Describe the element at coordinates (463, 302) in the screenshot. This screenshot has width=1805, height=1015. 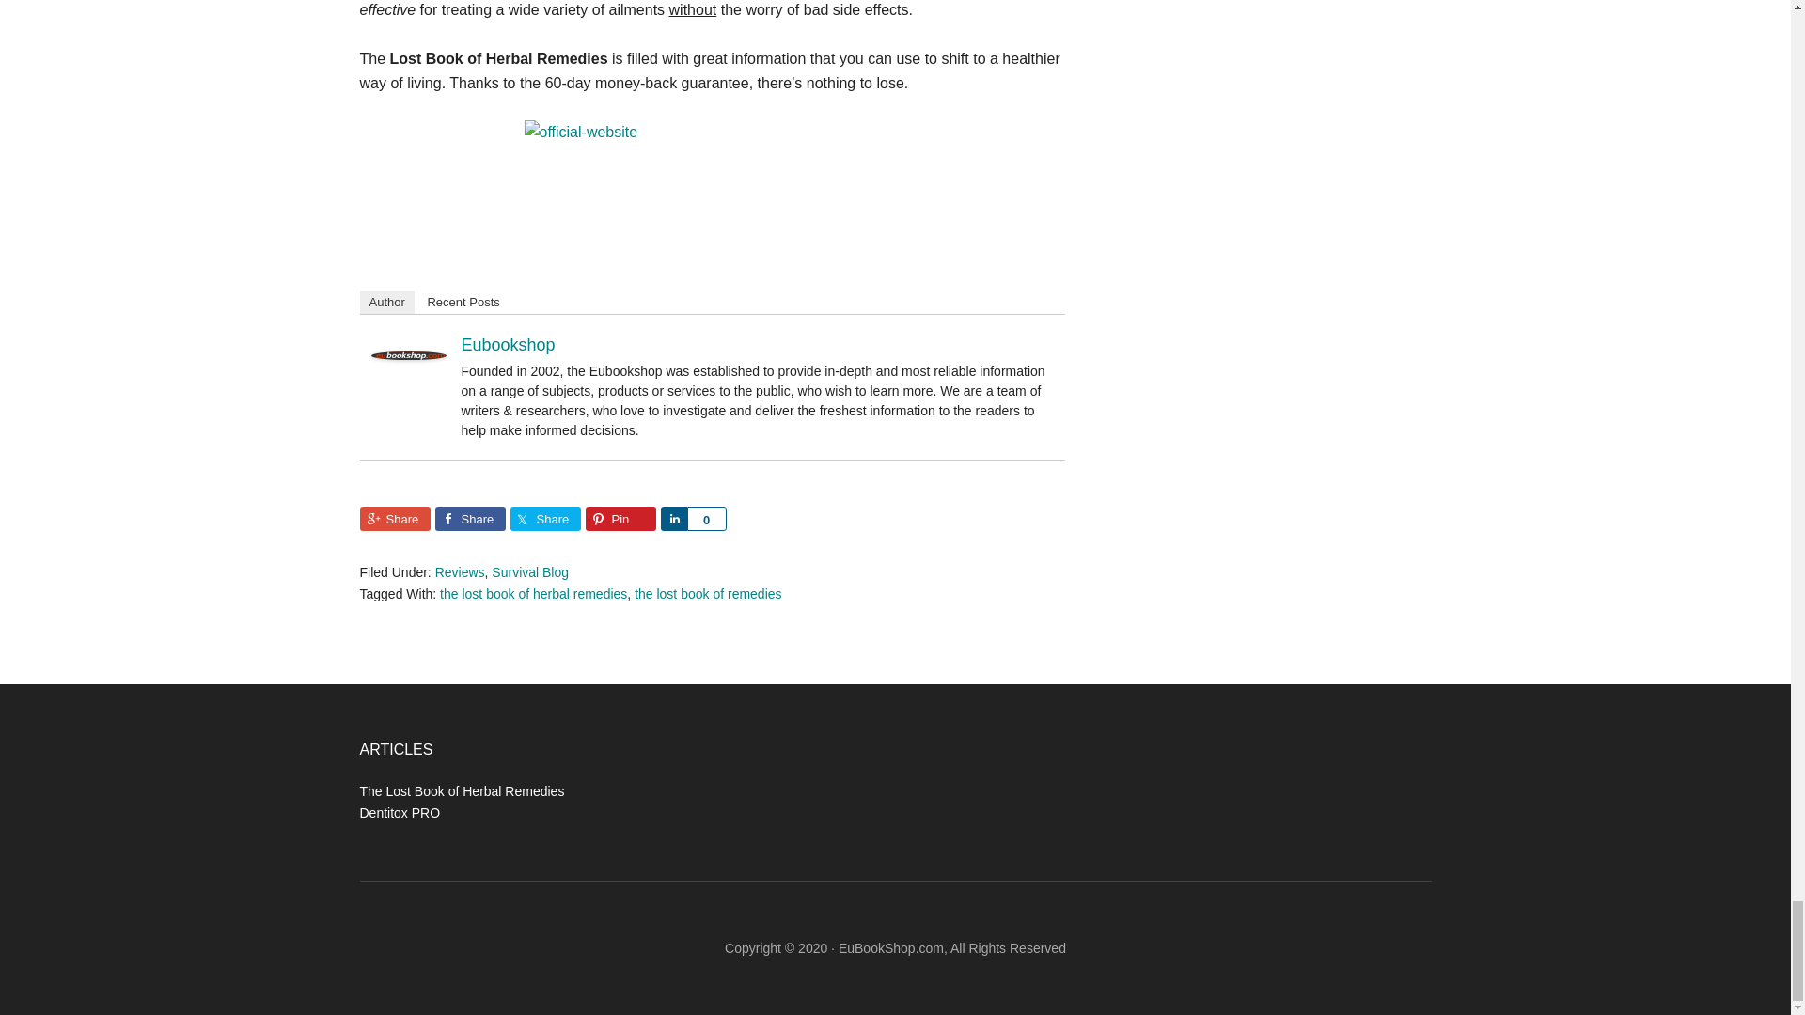
I see `Recent Posts` at that location.